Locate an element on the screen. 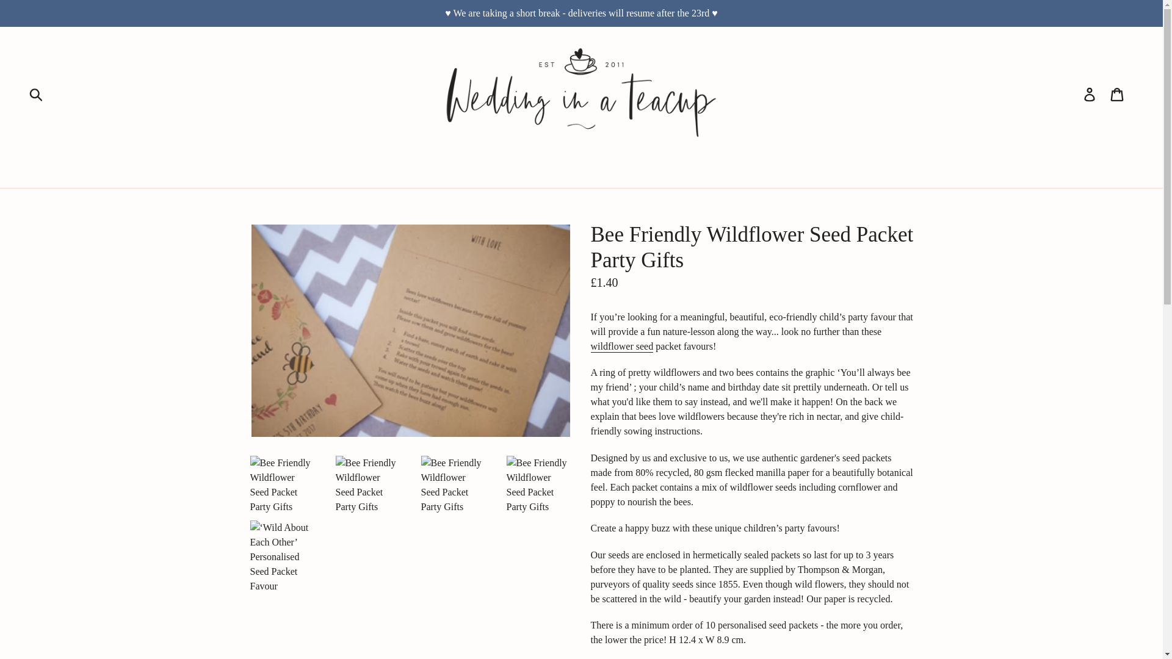 The height and width of the screenshot is (659, 1172). Cart is located at coordinates (1118, 94).